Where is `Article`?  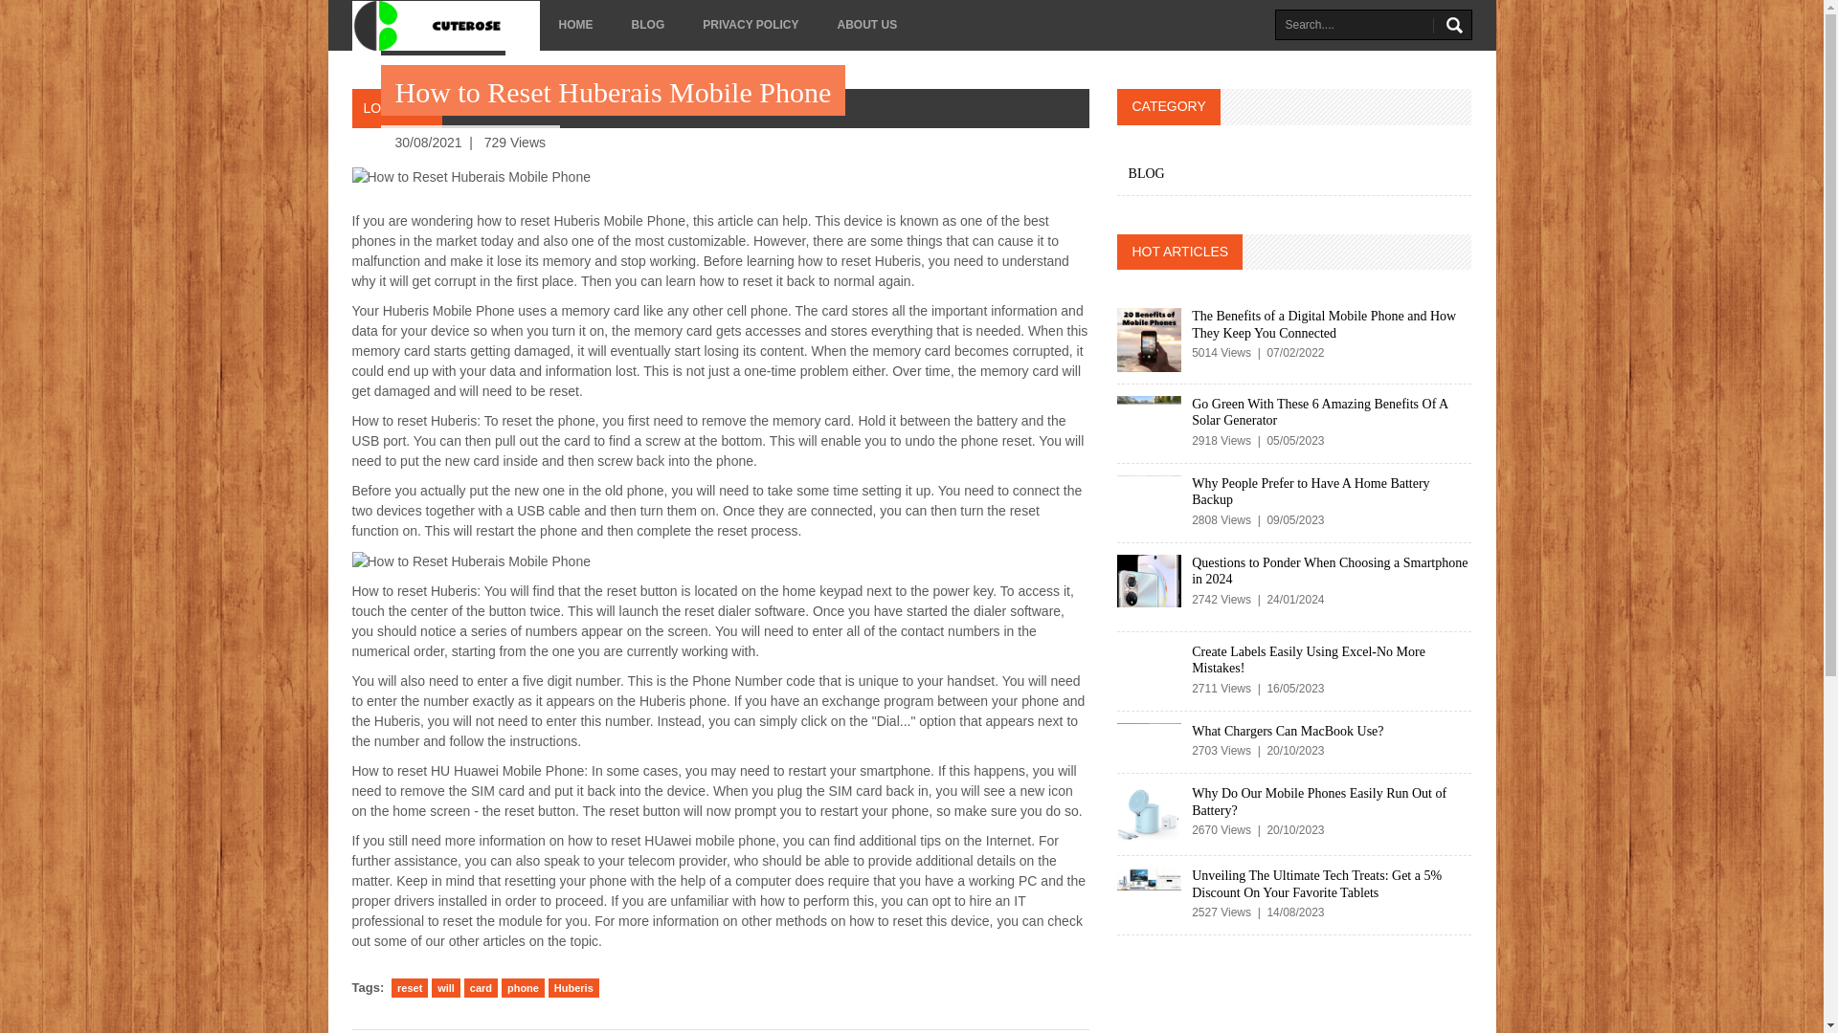 Article is located at coordinates (523, 107).